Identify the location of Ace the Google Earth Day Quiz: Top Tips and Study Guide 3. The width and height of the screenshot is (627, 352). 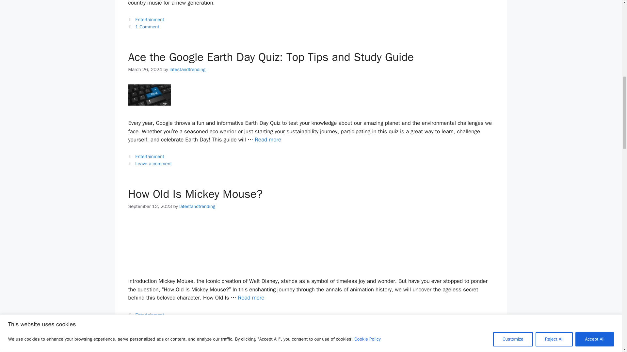
(149, 95).